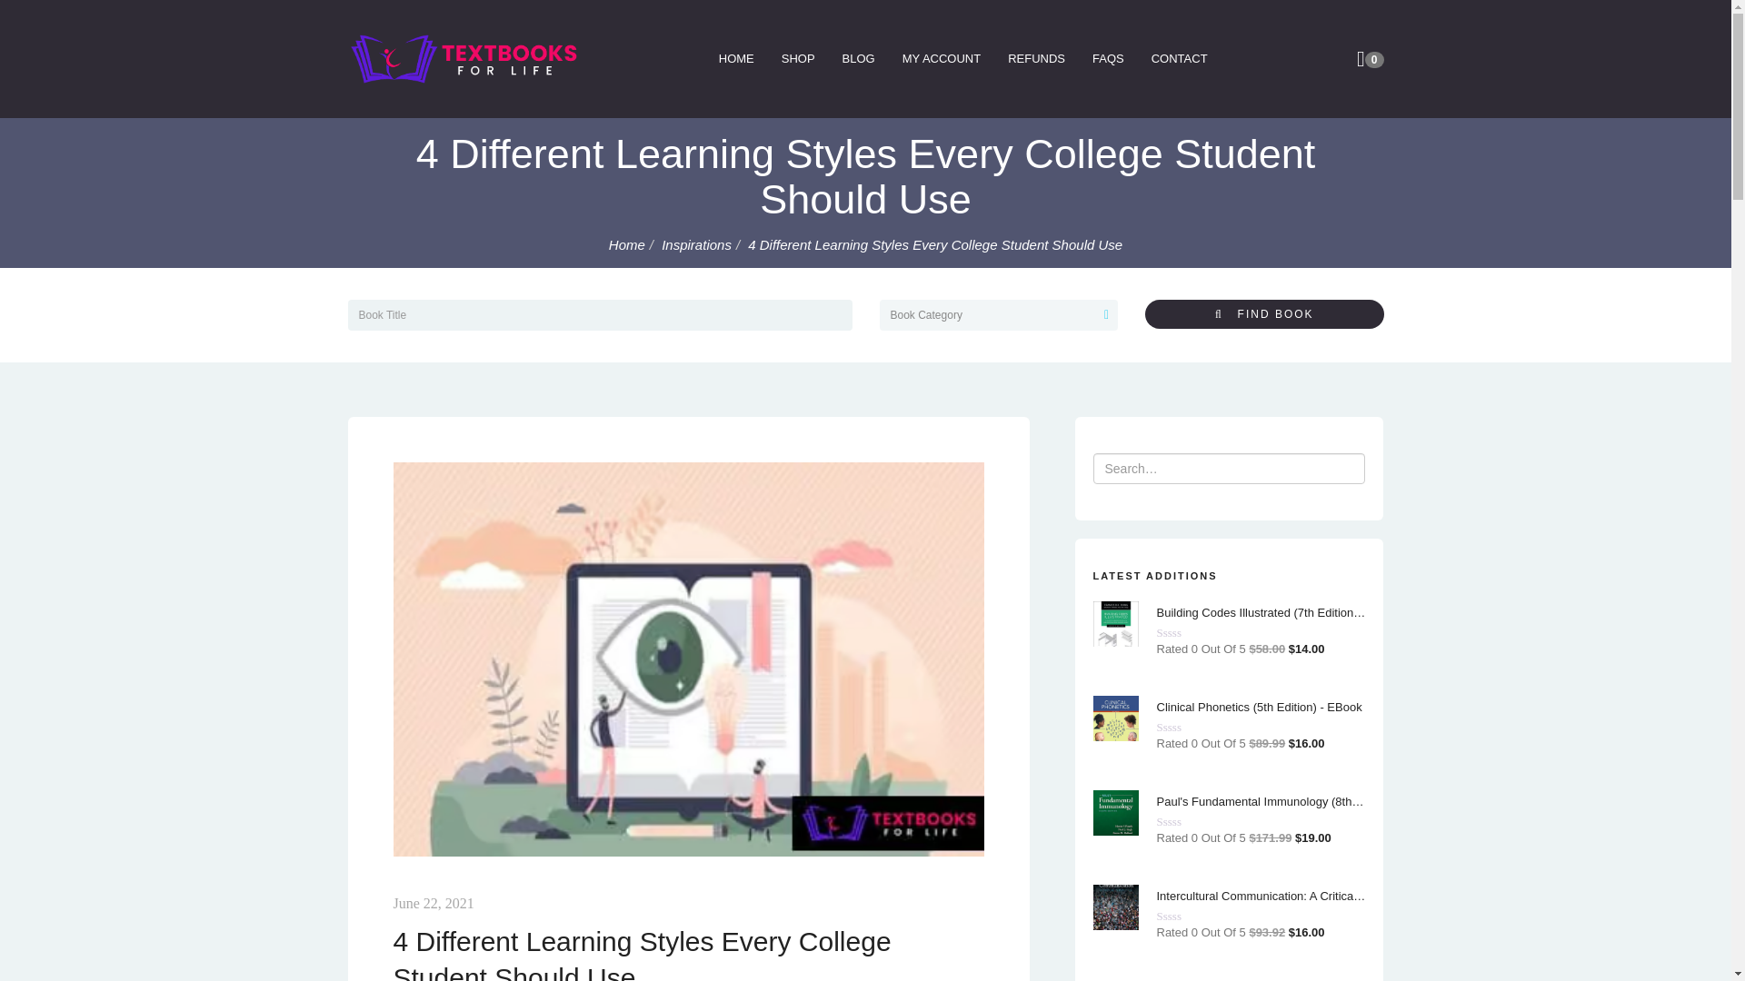 The height and width of the screenshot is (981, 1745). Describe the element at coordinates (1187, 632) in the screenshot. I see `Rated 0 out of 5` at that location.